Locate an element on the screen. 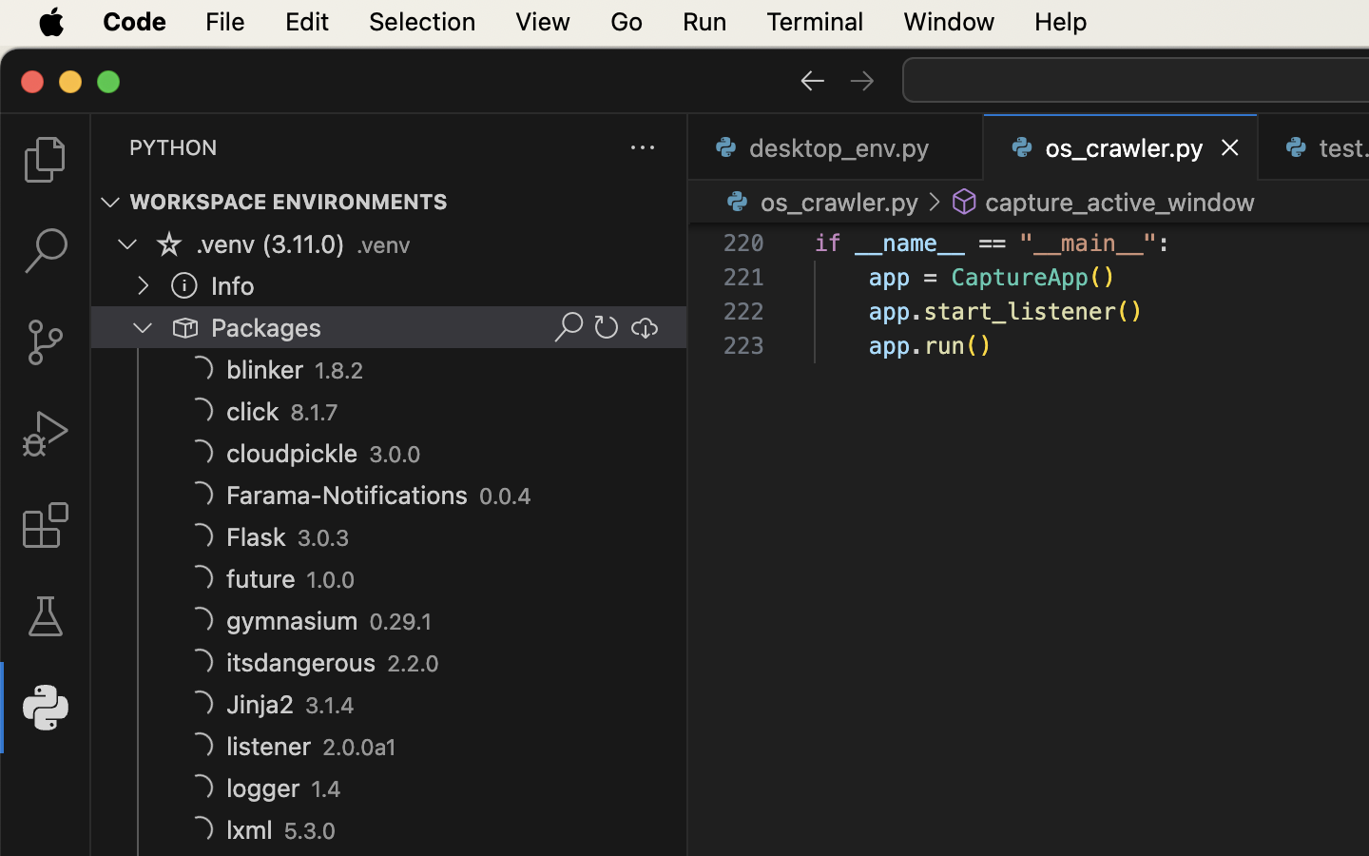  1 os_crawler.py   is located at coordinates (1122, 147).